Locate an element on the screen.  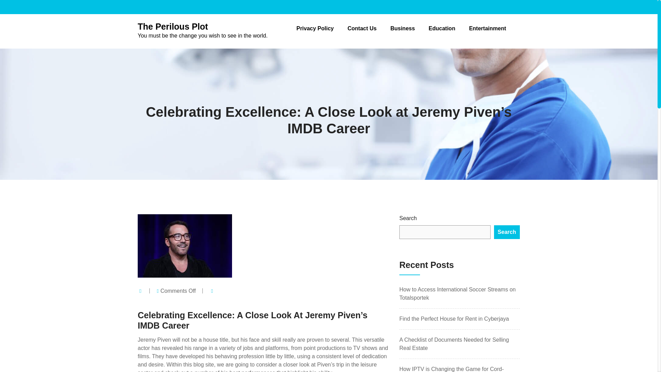
How IPTV is Changing the Game for Cord-Cutters is located at coordinates (451, 369).